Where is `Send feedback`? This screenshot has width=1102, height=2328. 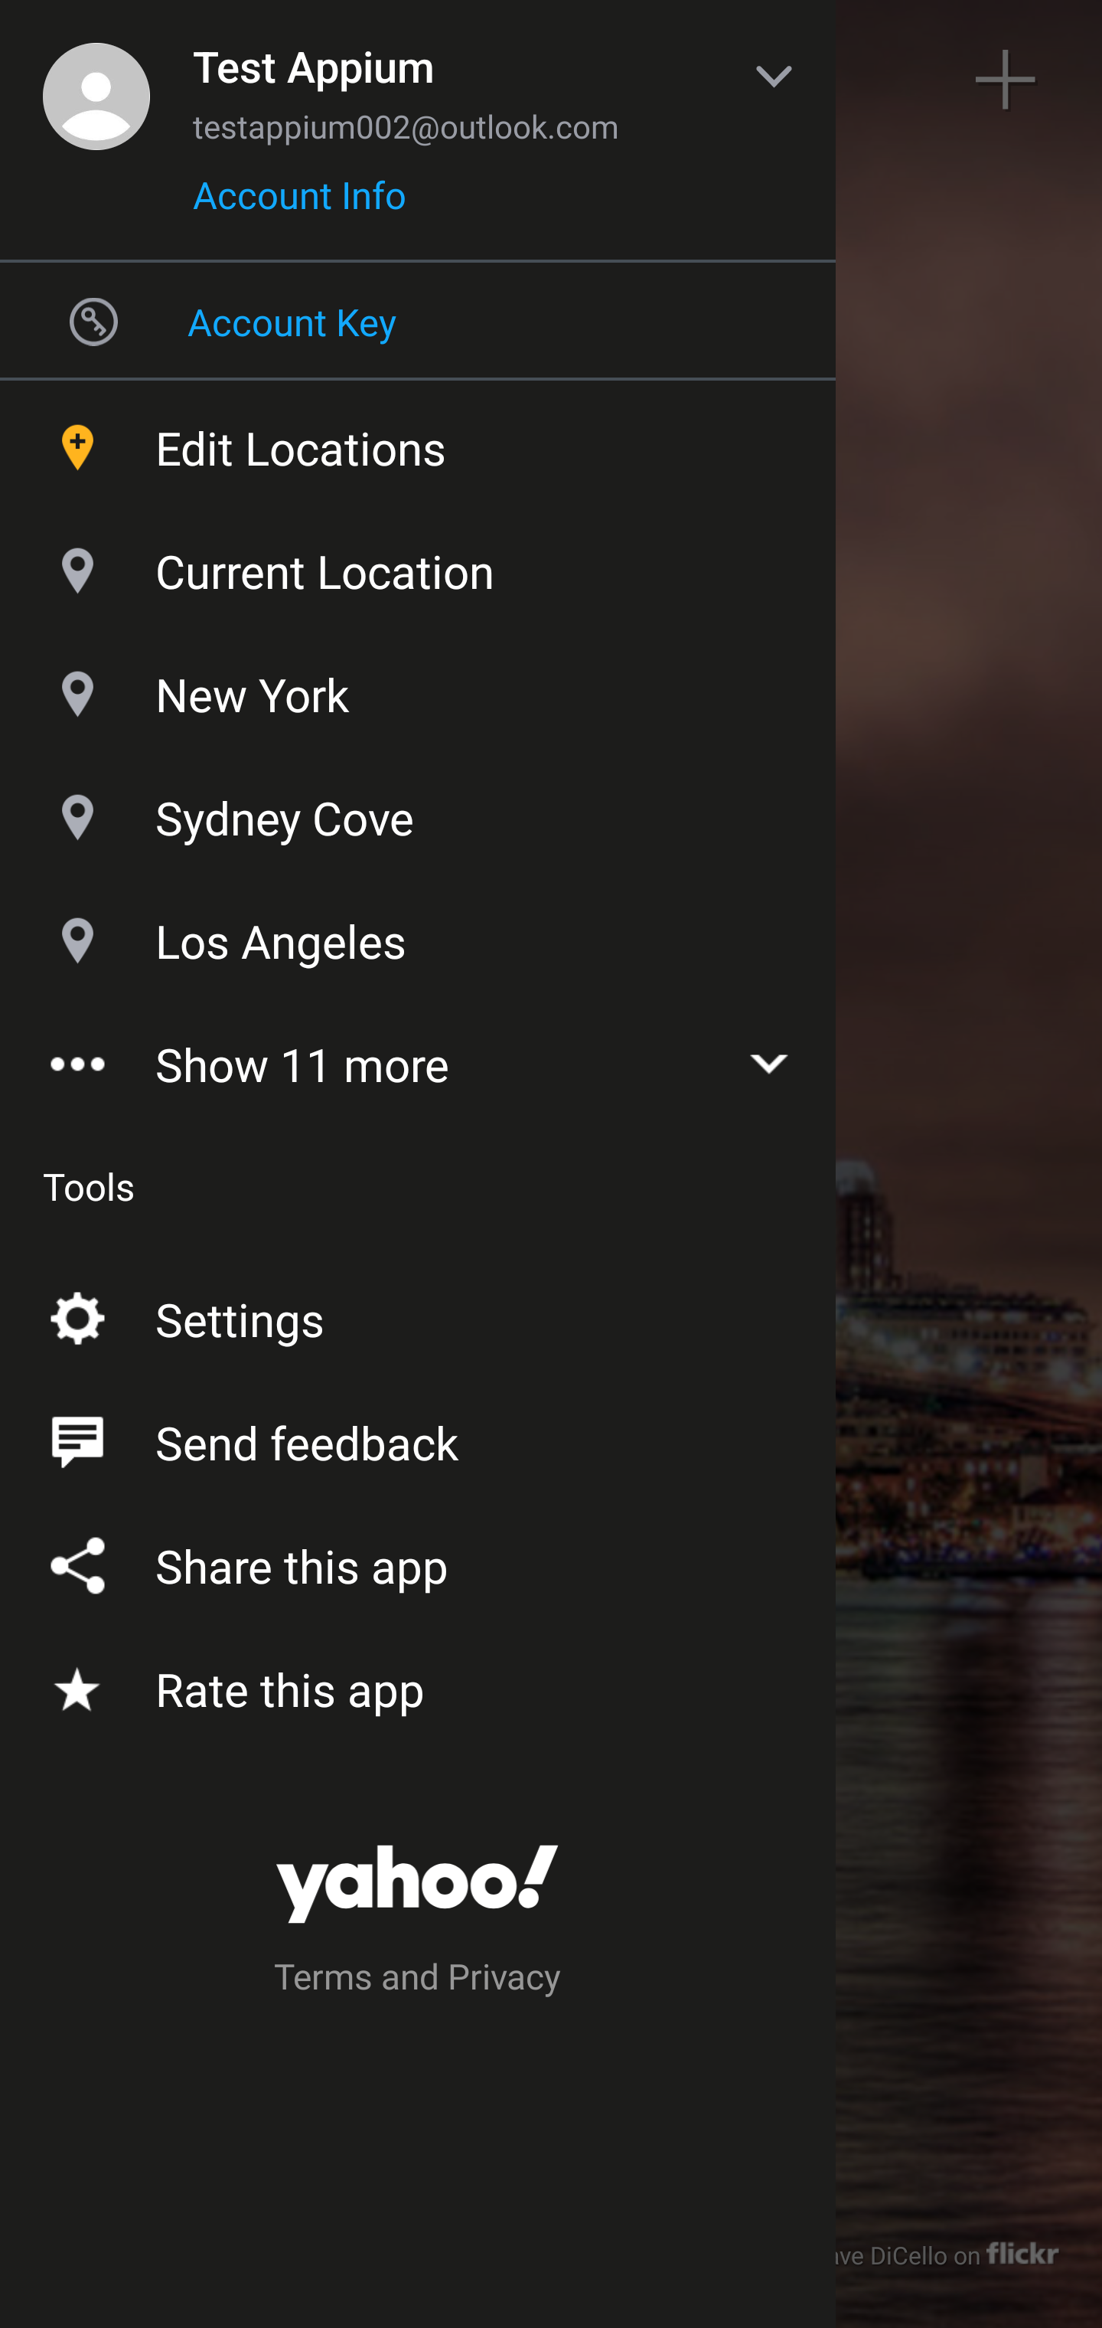
Send feedback is located at coordinates (418, 1437).